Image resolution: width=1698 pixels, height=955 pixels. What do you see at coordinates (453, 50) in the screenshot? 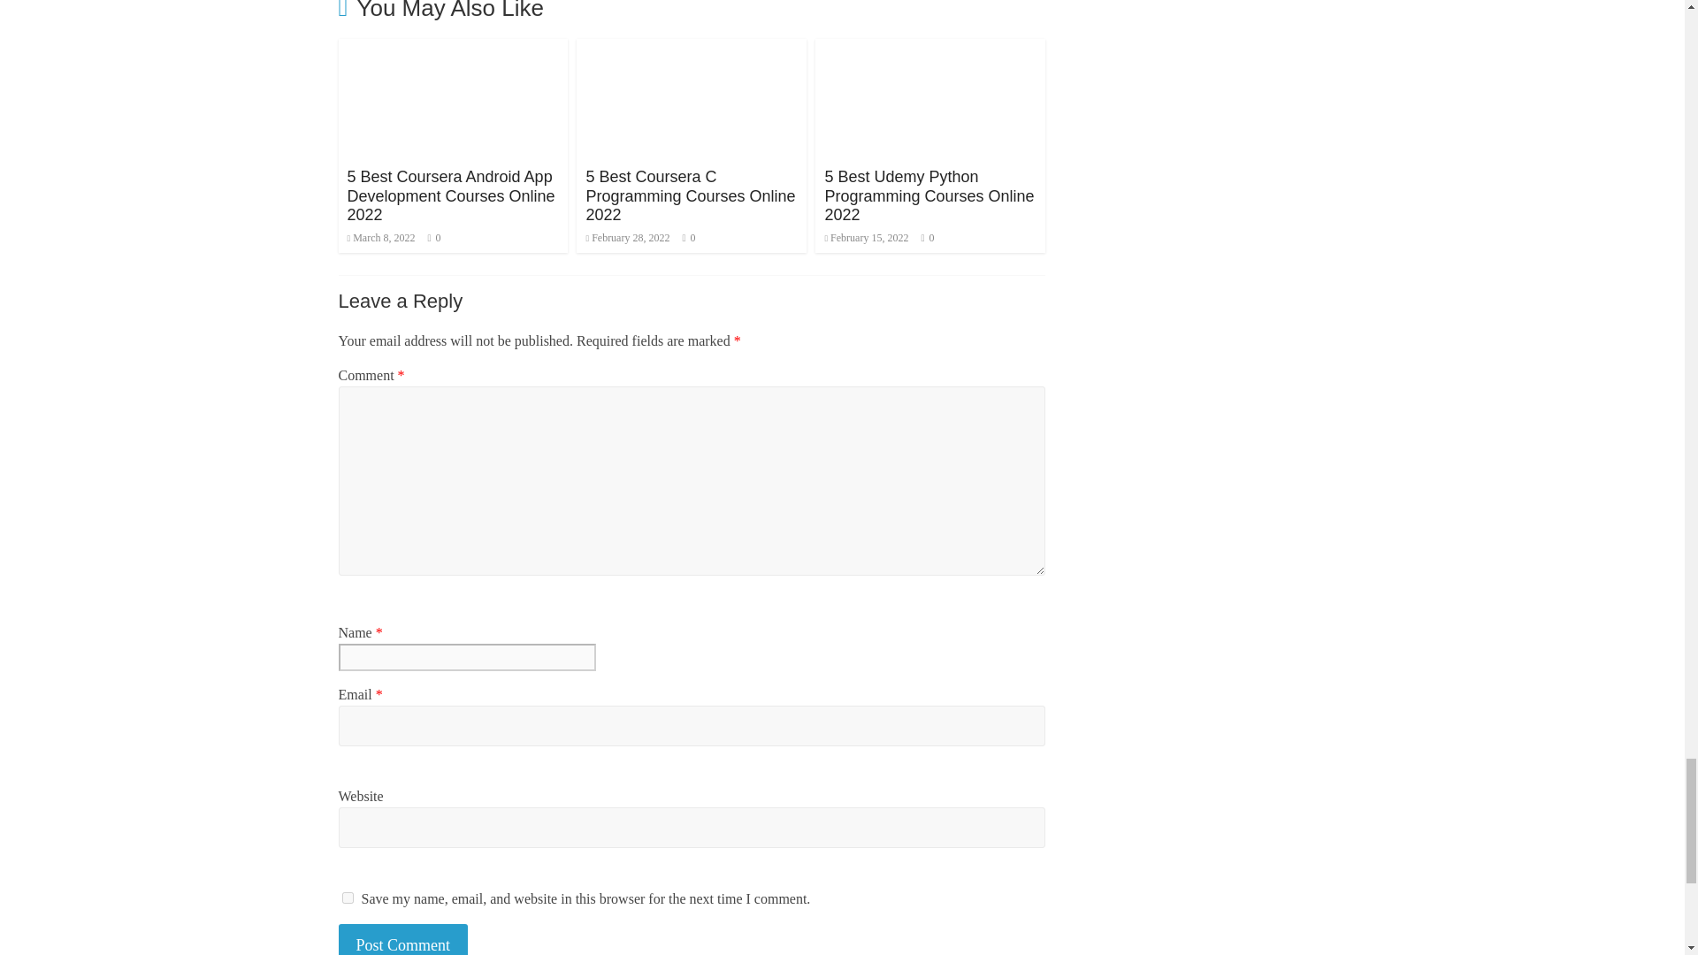
I see `5 Best Coursera Android App Development Courses Online 2022` at bounding box center [453, 50].